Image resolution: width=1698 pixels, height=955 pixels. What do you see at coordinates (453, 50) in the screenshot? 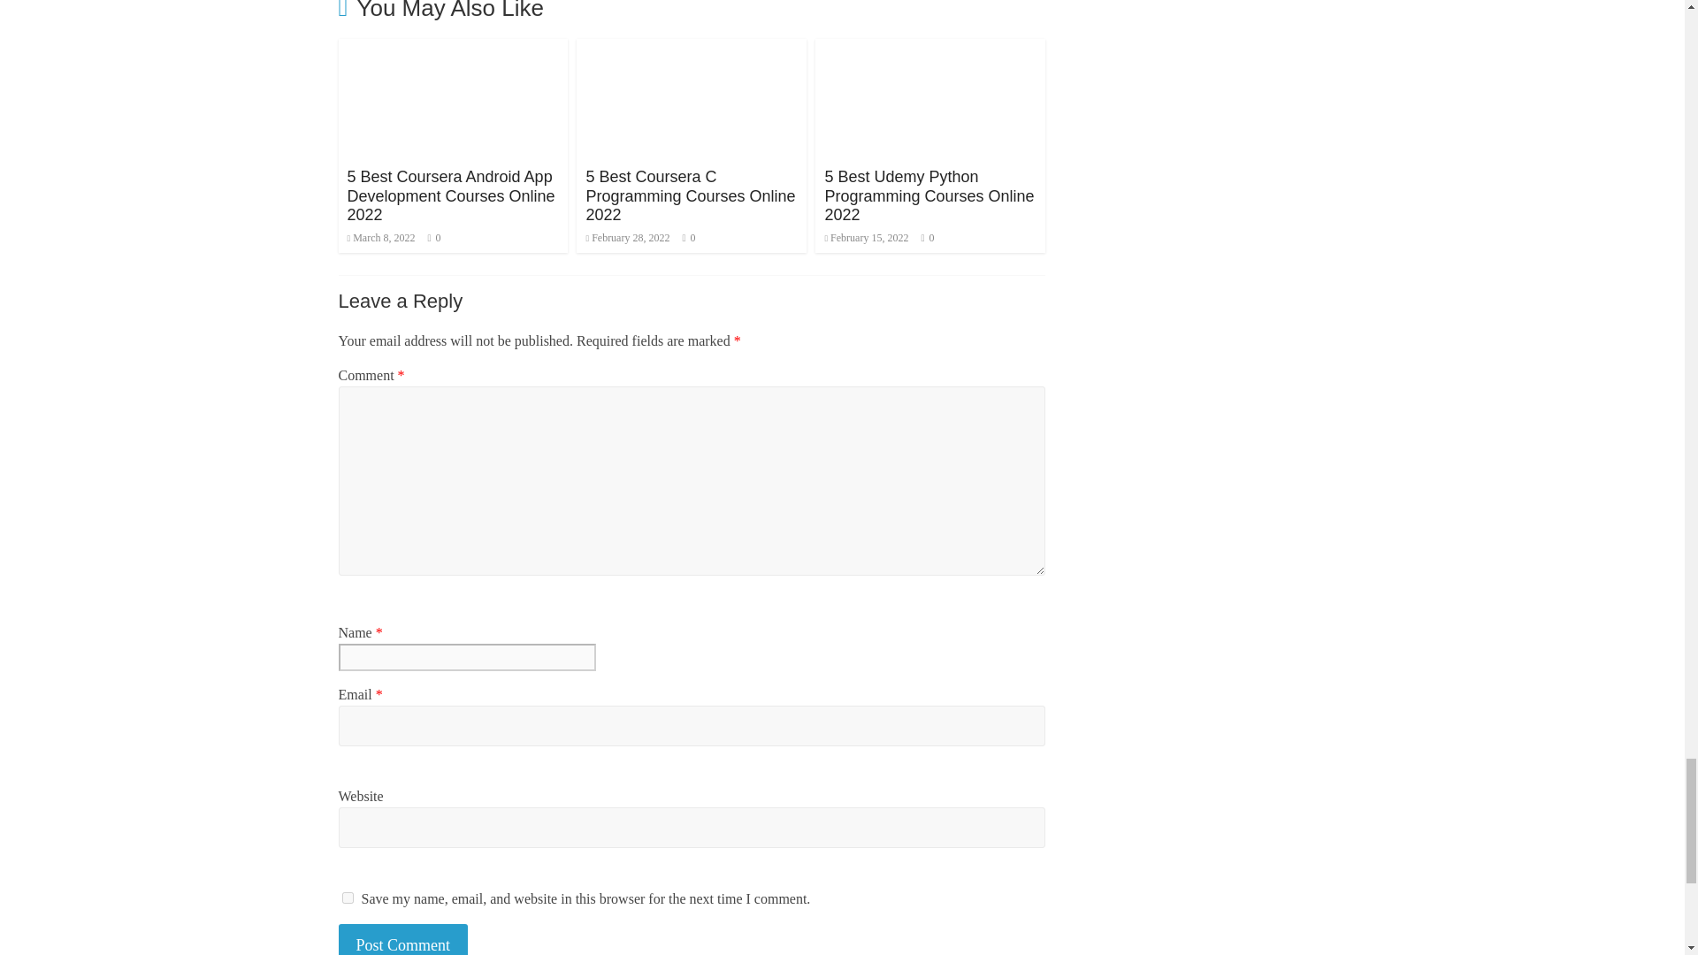
I see `5 Best Coursera Android App Development Courses Online 2022` at bounding box center [453, 50].